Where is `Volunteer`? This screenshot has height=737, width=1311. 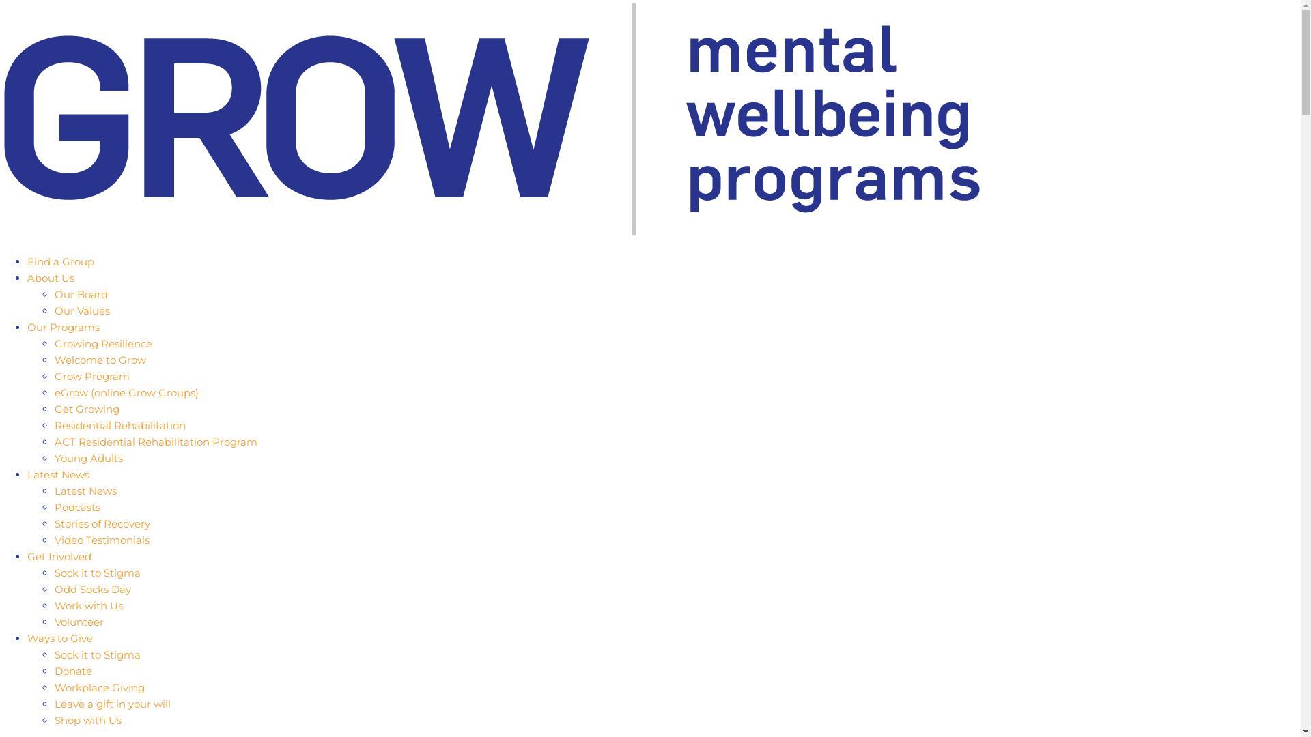 Volunteer is located at coordinates (79, 622).